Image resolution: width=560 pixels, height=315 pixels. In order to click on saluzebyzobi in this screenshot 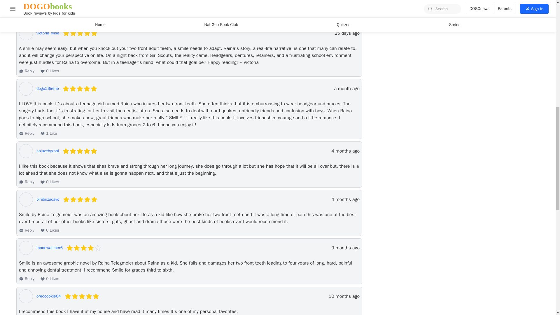, I will do `click(47, 151)`.